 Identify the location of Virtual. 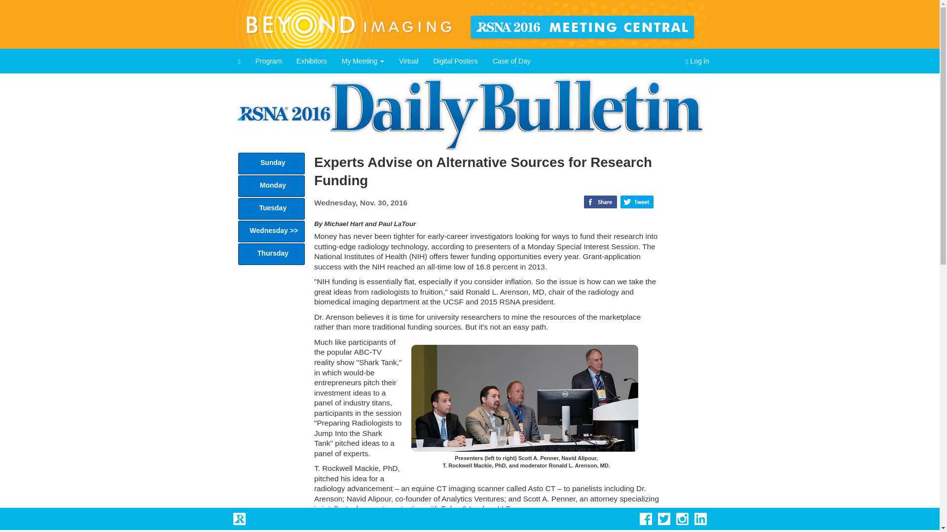
(408, 61).